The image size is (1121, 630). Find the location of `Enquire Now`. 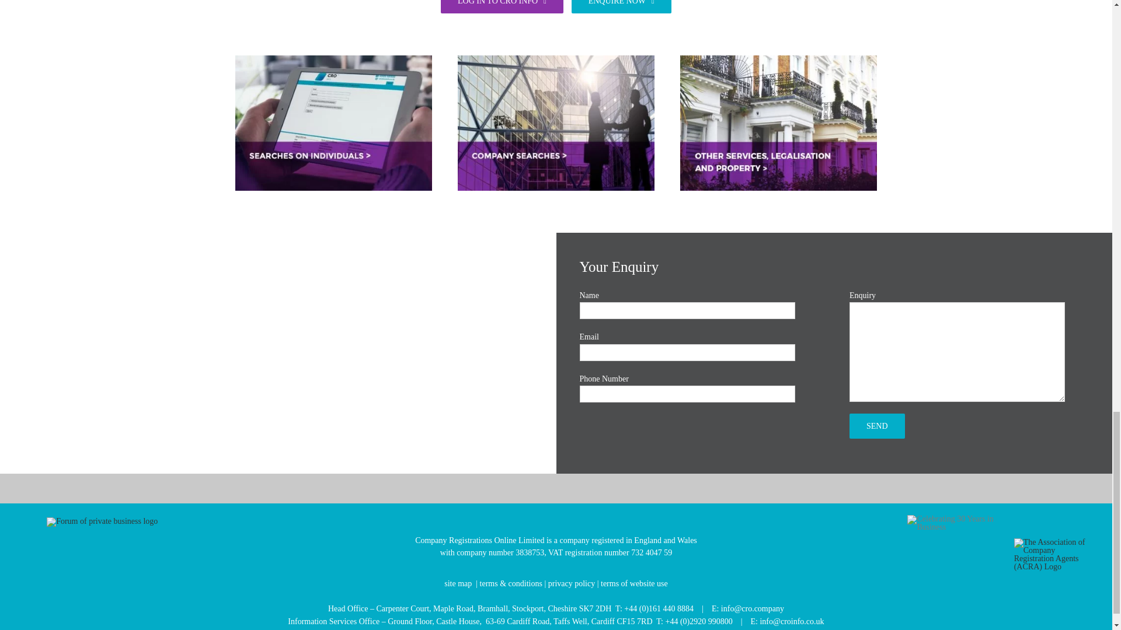

Enquire Now is located at coordinates (621, 6).